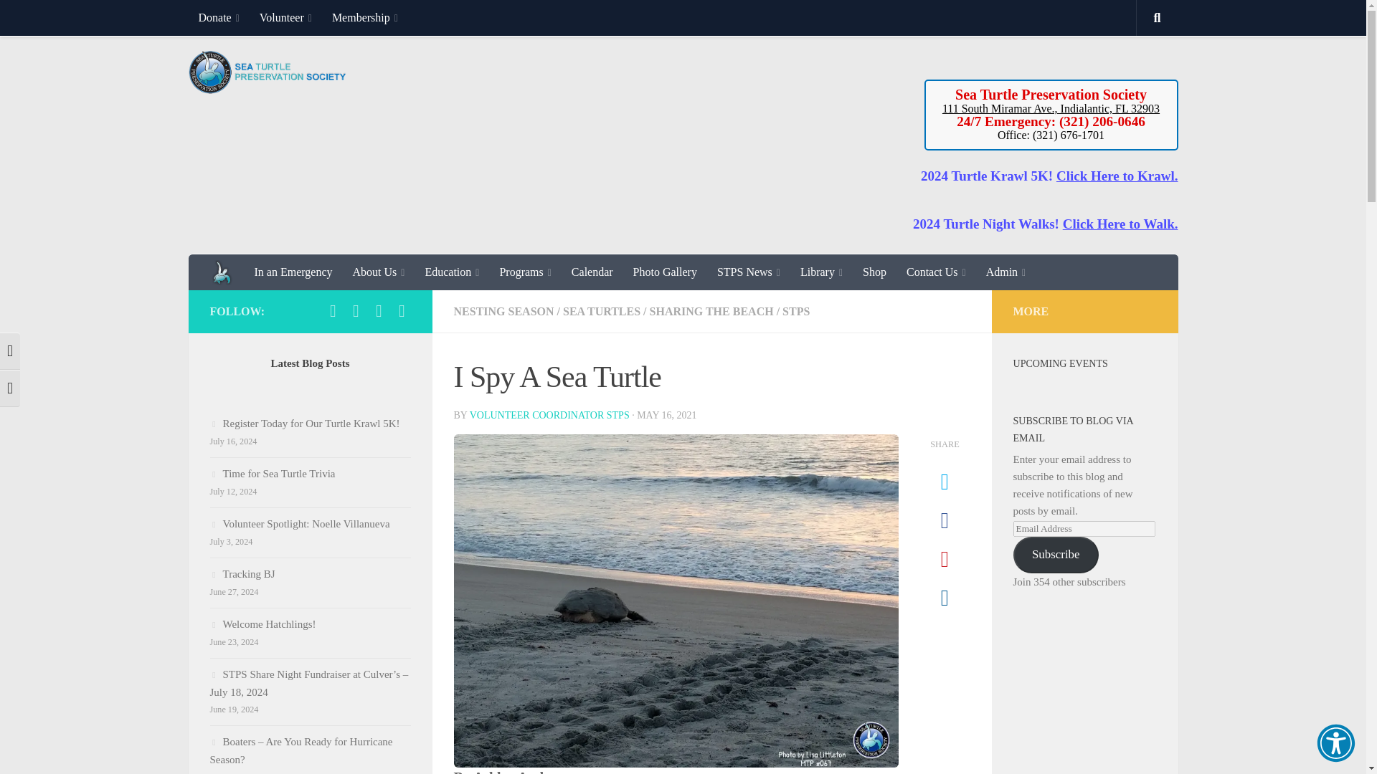 This screenshot has height=774, width=1377. I want to click on Click Here to Krawl., so click(1117, 176).